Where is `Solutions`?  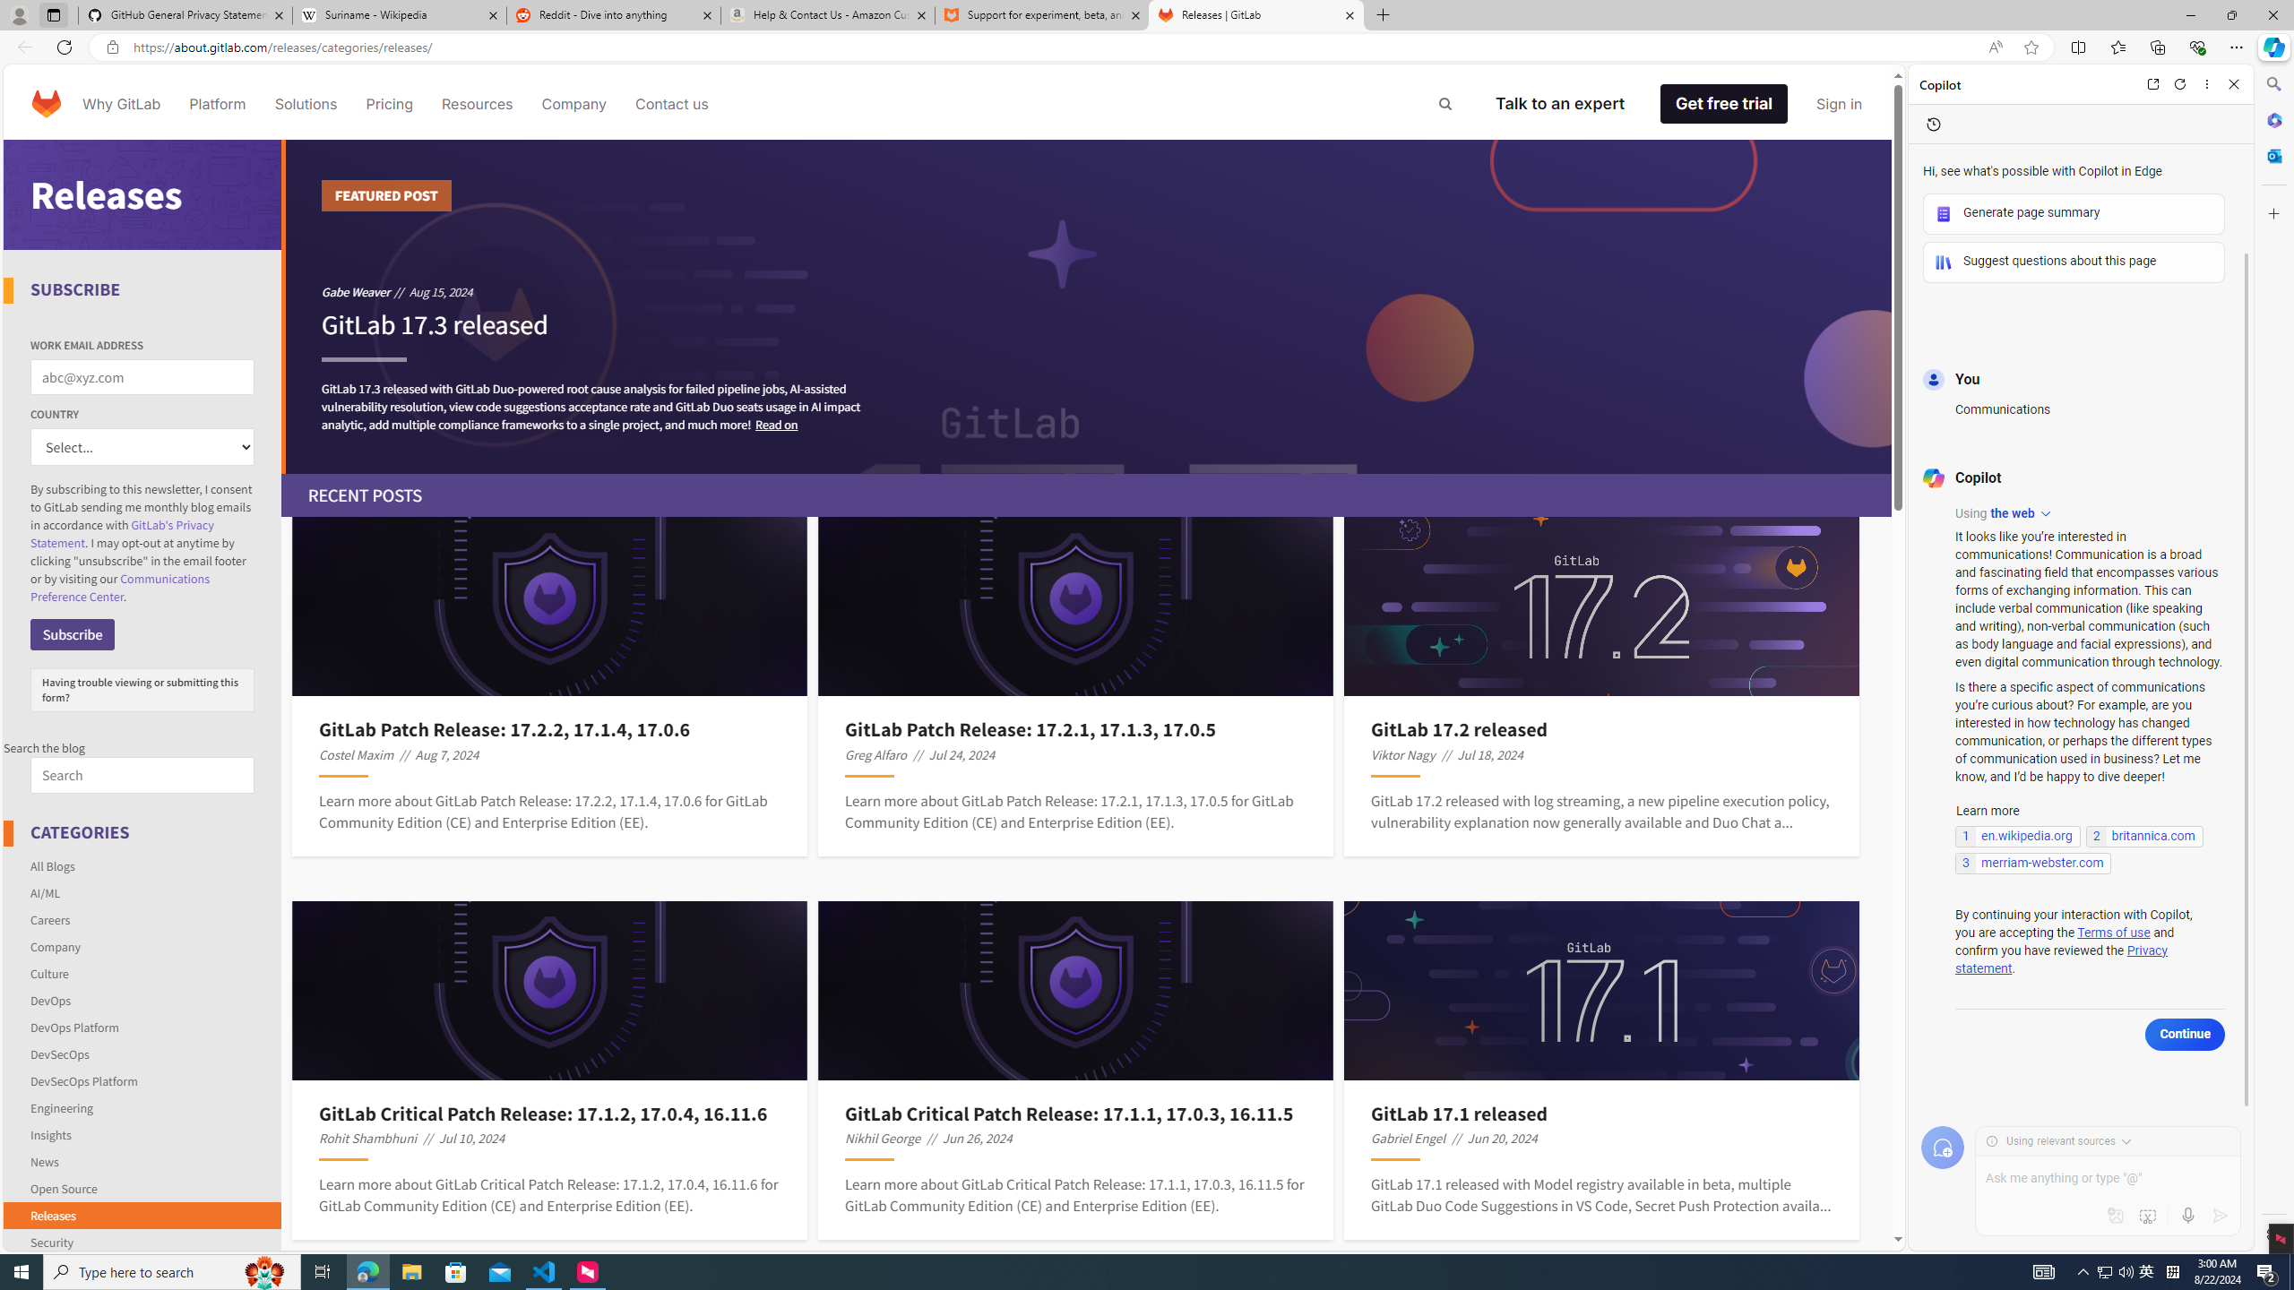
Solutions is located at coordinates (305, 104).